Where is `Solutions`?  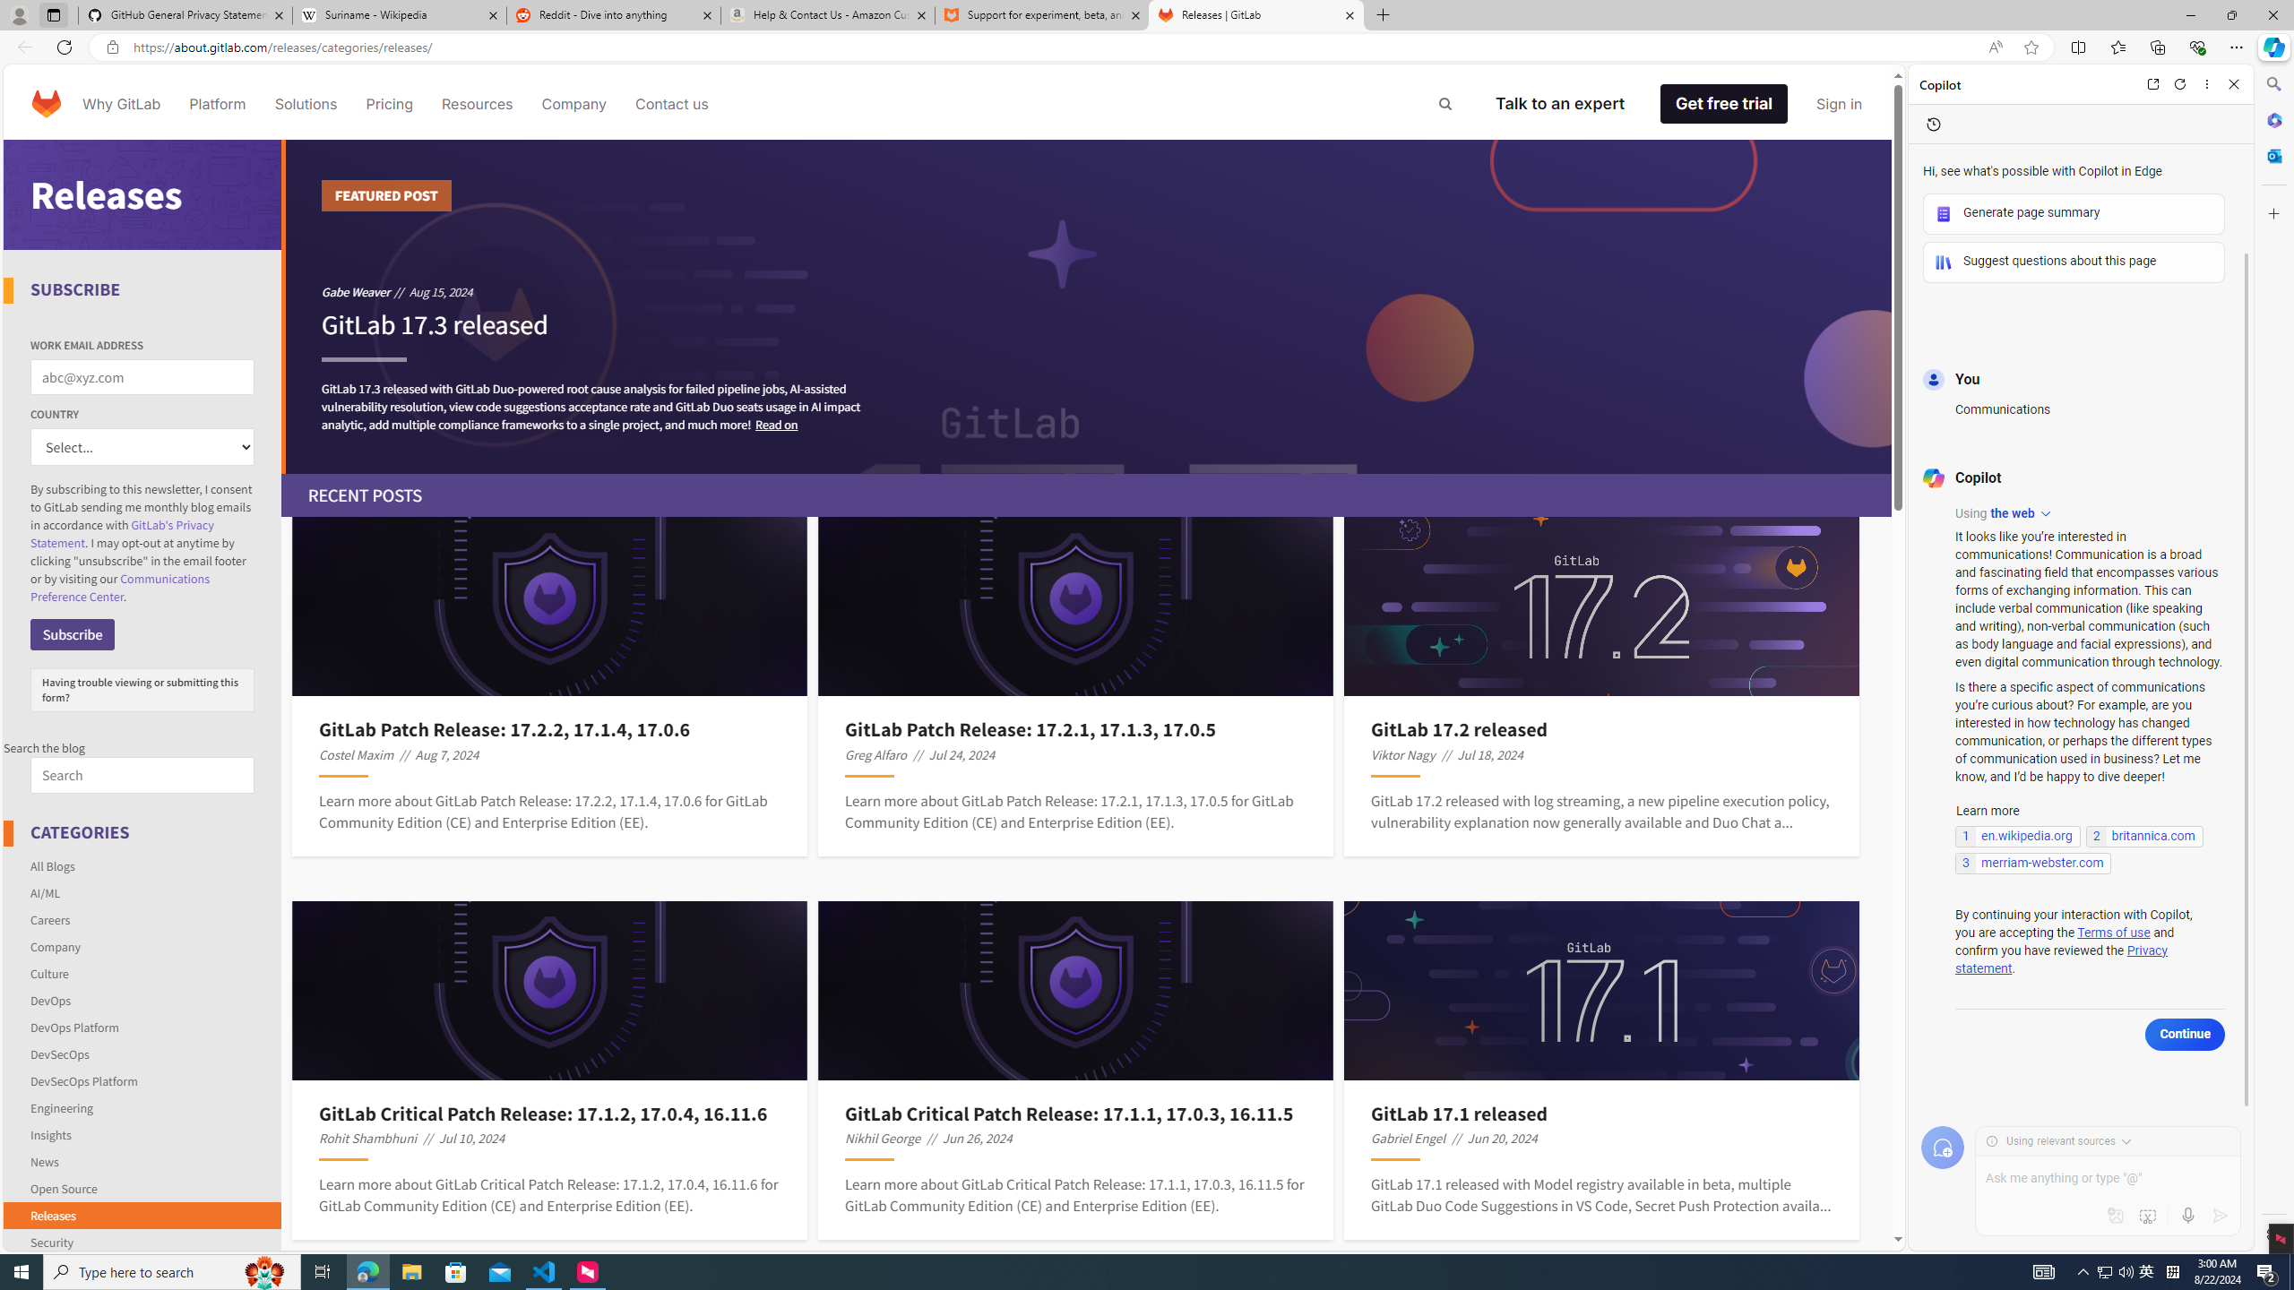
Solutions is located at coordinates (305, 104).